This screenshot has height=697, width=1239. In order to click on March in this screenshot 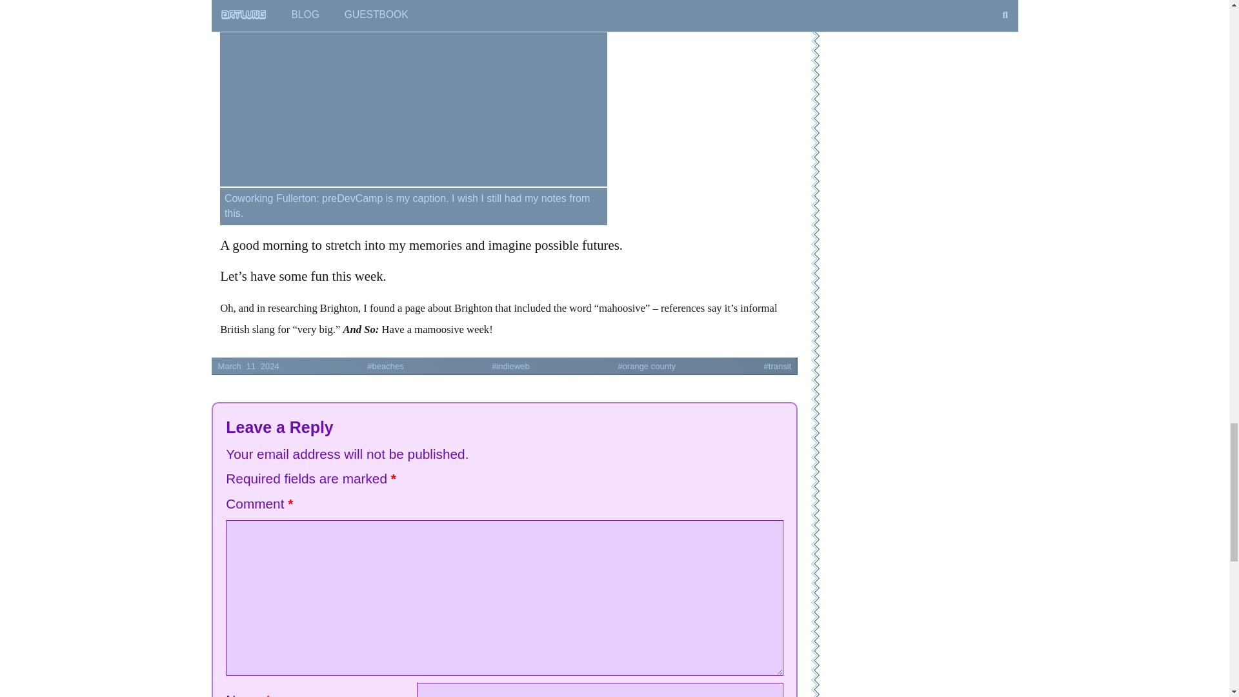, I will do `click(229, 367)`.